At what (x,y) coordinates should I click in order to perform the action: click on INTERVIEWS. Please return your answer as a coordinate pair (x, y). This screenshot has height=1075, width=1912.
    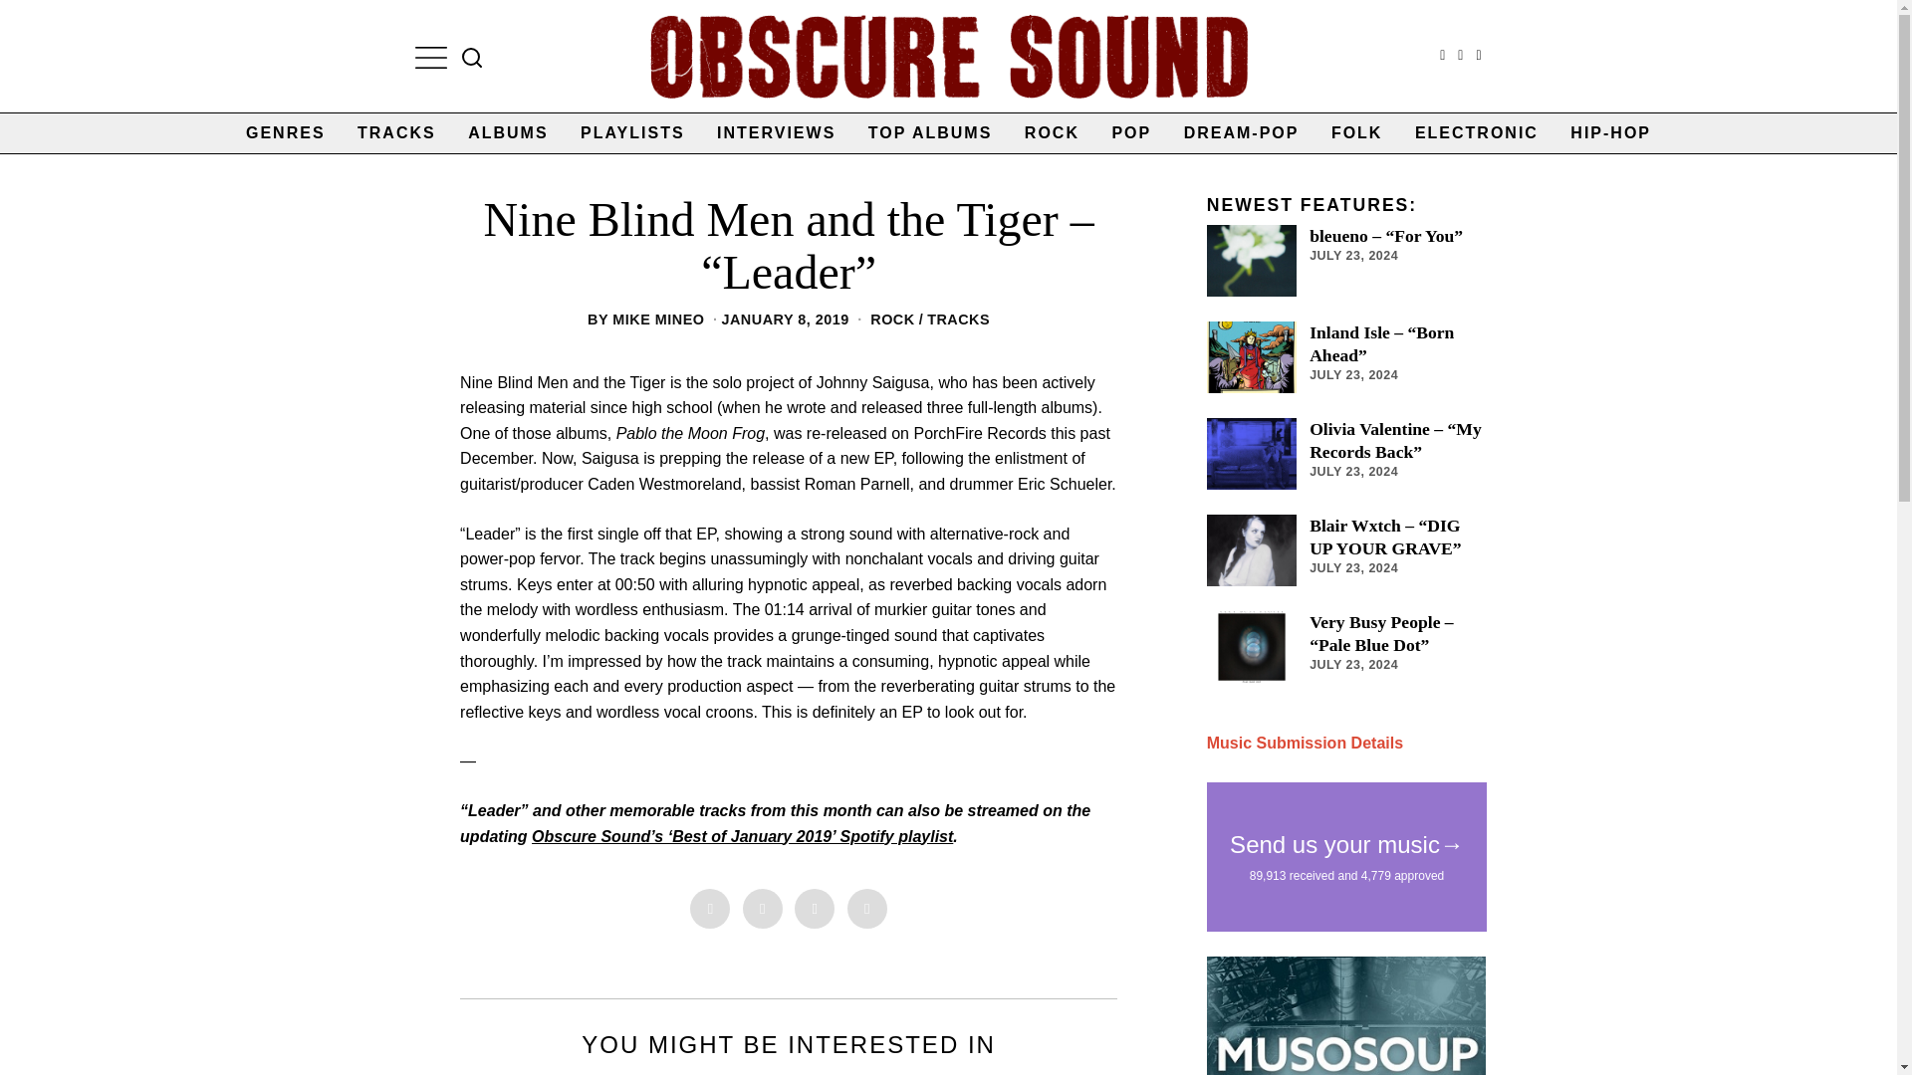
    Looking at the image, I should click on (776, 133).